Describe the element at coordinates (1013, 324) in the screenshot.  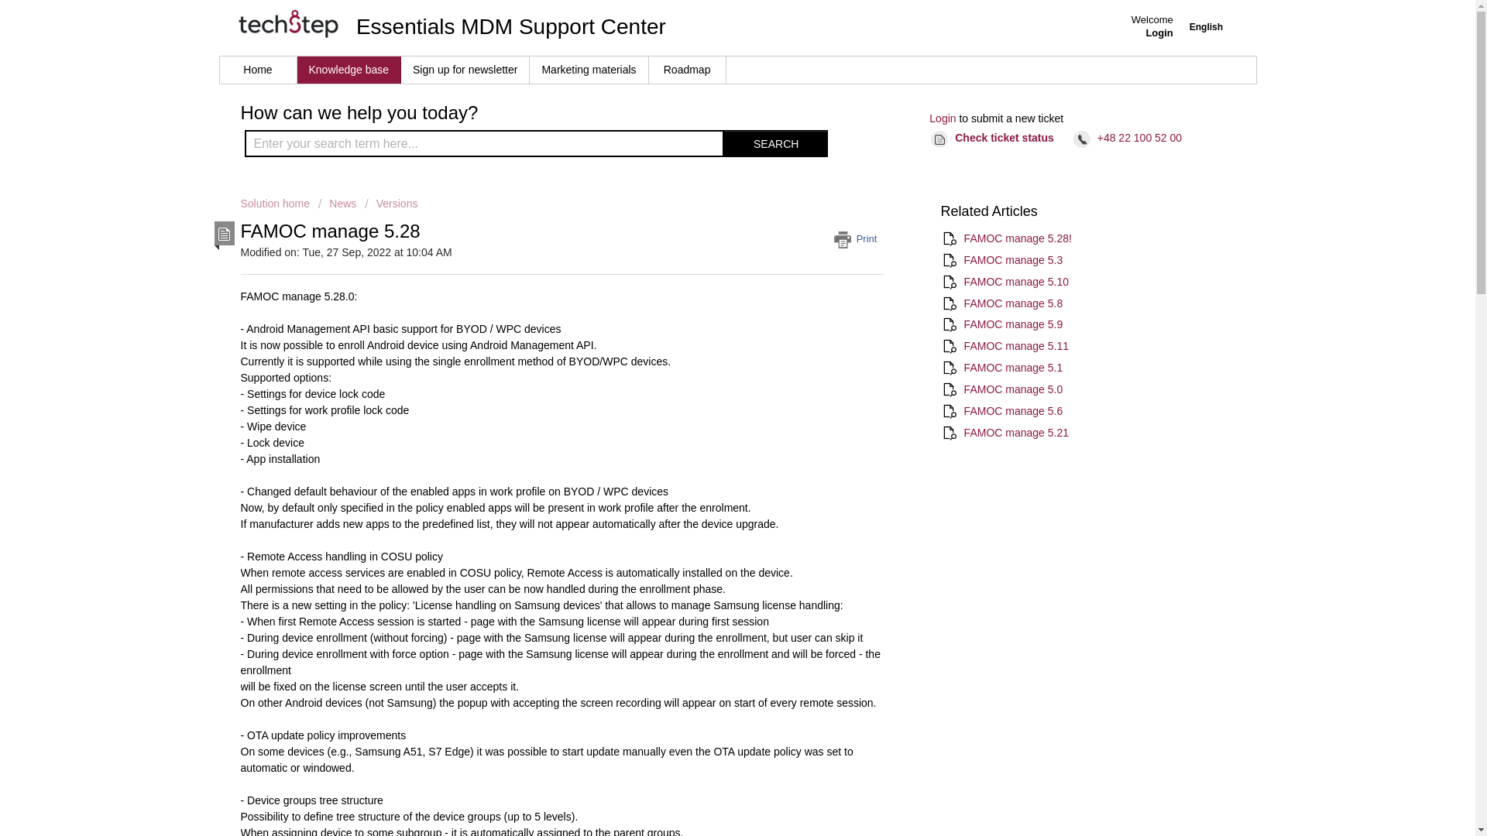
I see `FAMOC manage 5.9` at that location.